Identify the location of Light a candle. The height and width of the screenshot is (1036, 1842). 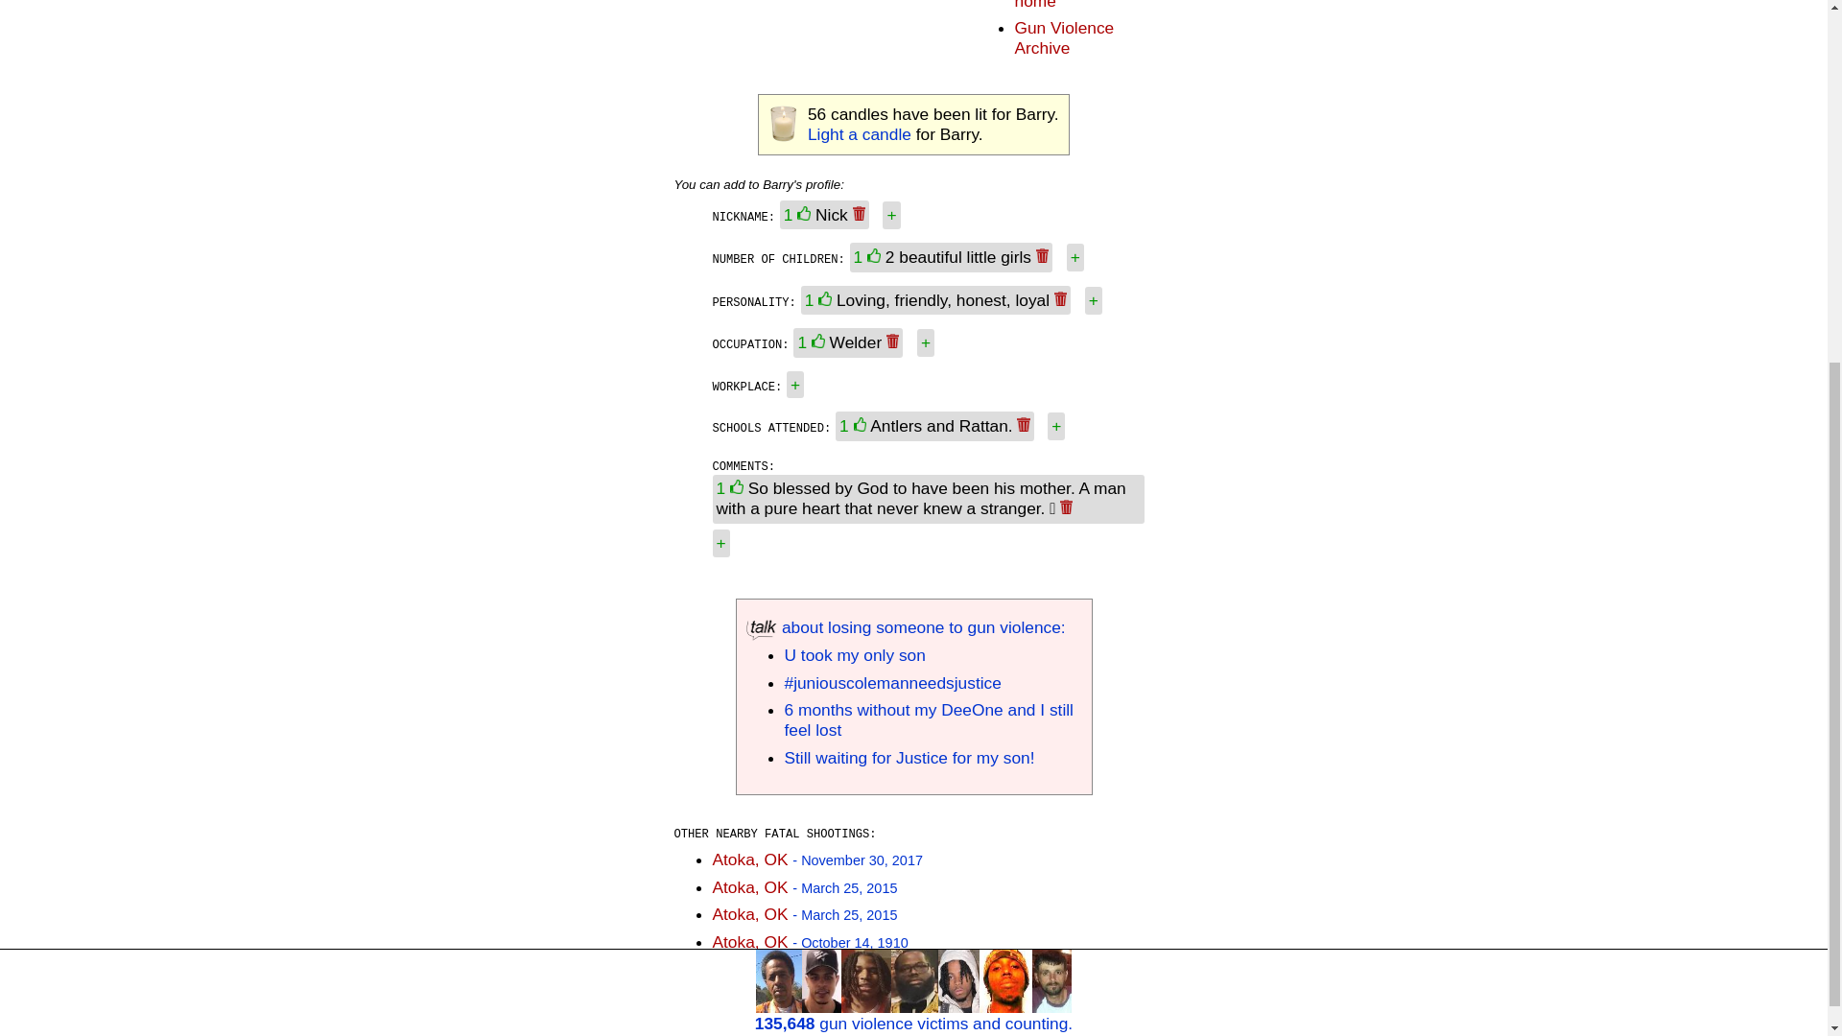
(860, 134).